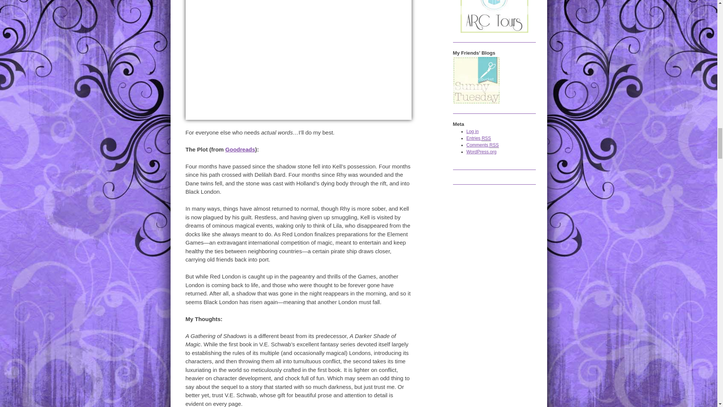  Describe the element at coordinates (240, 149) in the screenshot. I see `Goodreads` at that location.